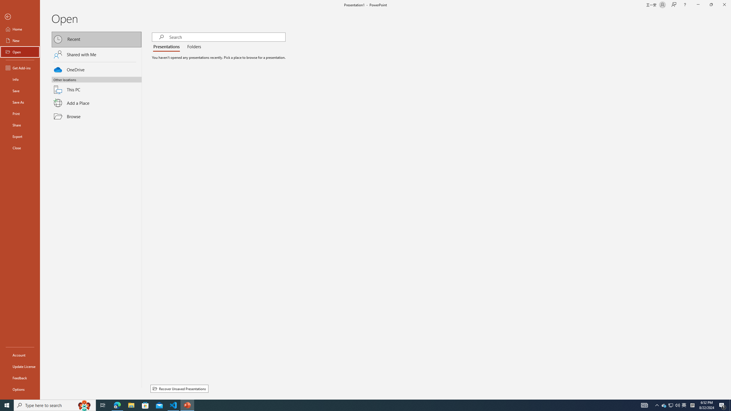  Describe the element at coordinates (97, 39) in the screenshot. I see `Recent` at that location.